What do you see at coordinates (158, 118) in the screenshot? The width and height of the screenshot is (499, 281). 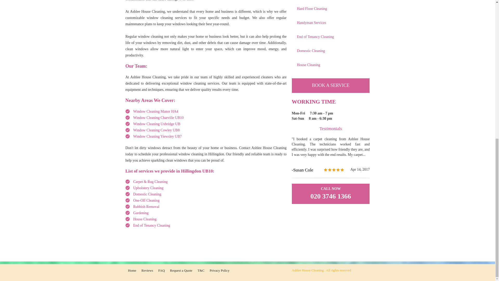 I see `Window Cleaning Charville UB10` at bounding box center [158, 118].